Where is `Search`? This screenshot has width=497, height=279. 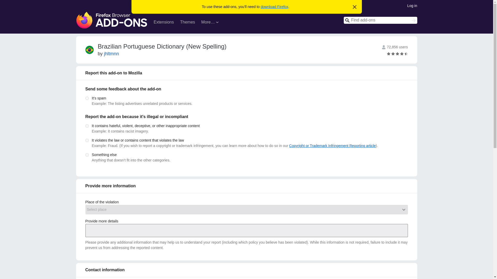
Search is located at coordinates (414, 21).